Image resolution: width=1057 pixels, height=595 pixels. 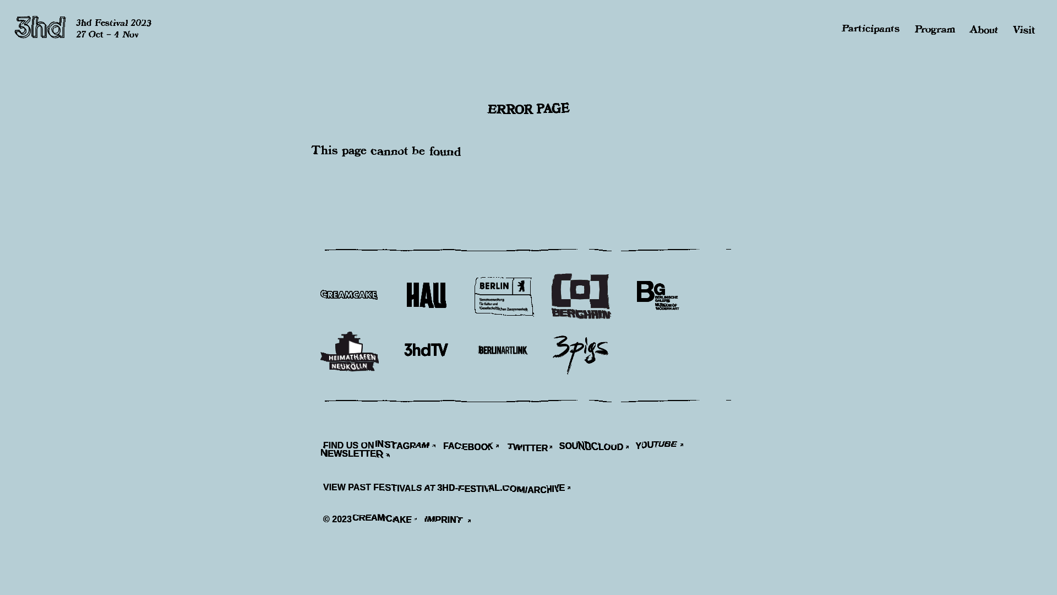 I want to click on NEWSLETTER, so click(x=361, y=457).